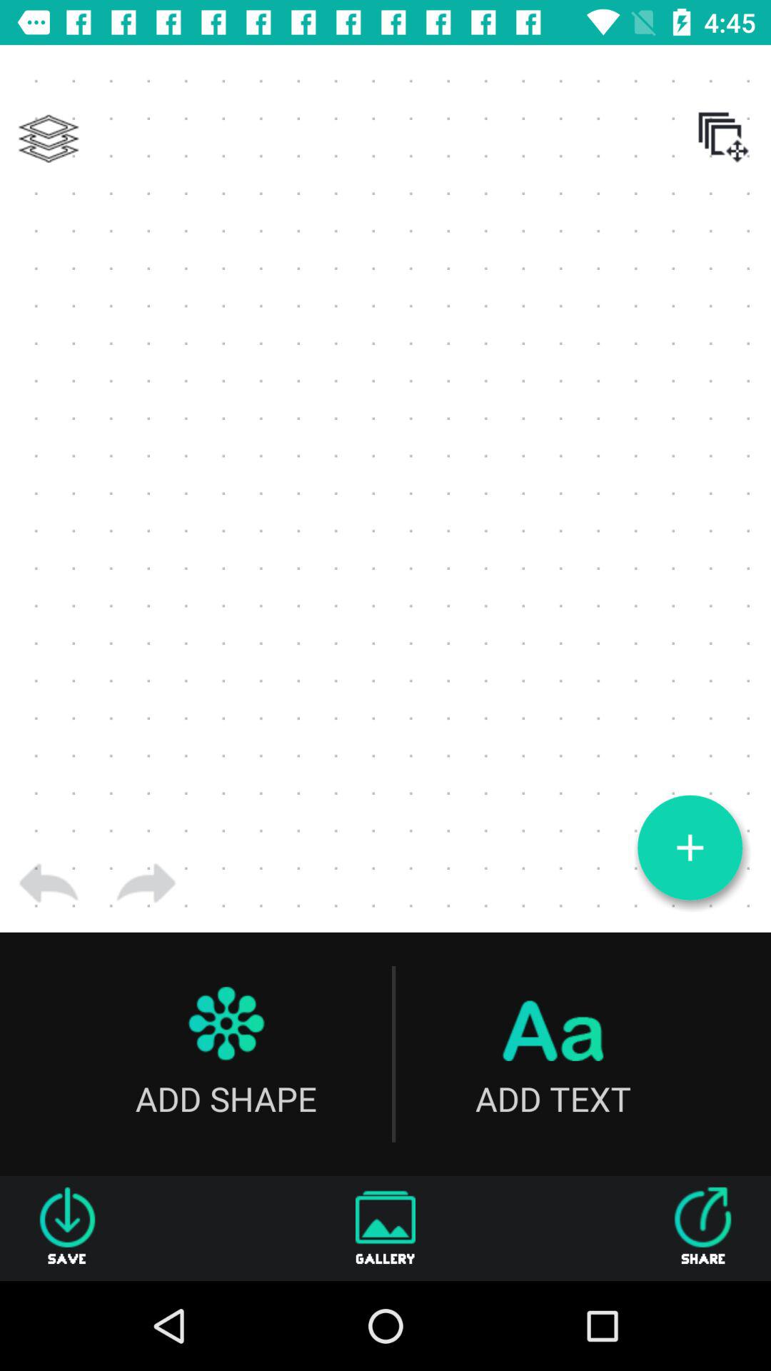 The height and width of the screenshot is (1371, 771). I want to click on swipe to the add shape, so click(226, 1054).